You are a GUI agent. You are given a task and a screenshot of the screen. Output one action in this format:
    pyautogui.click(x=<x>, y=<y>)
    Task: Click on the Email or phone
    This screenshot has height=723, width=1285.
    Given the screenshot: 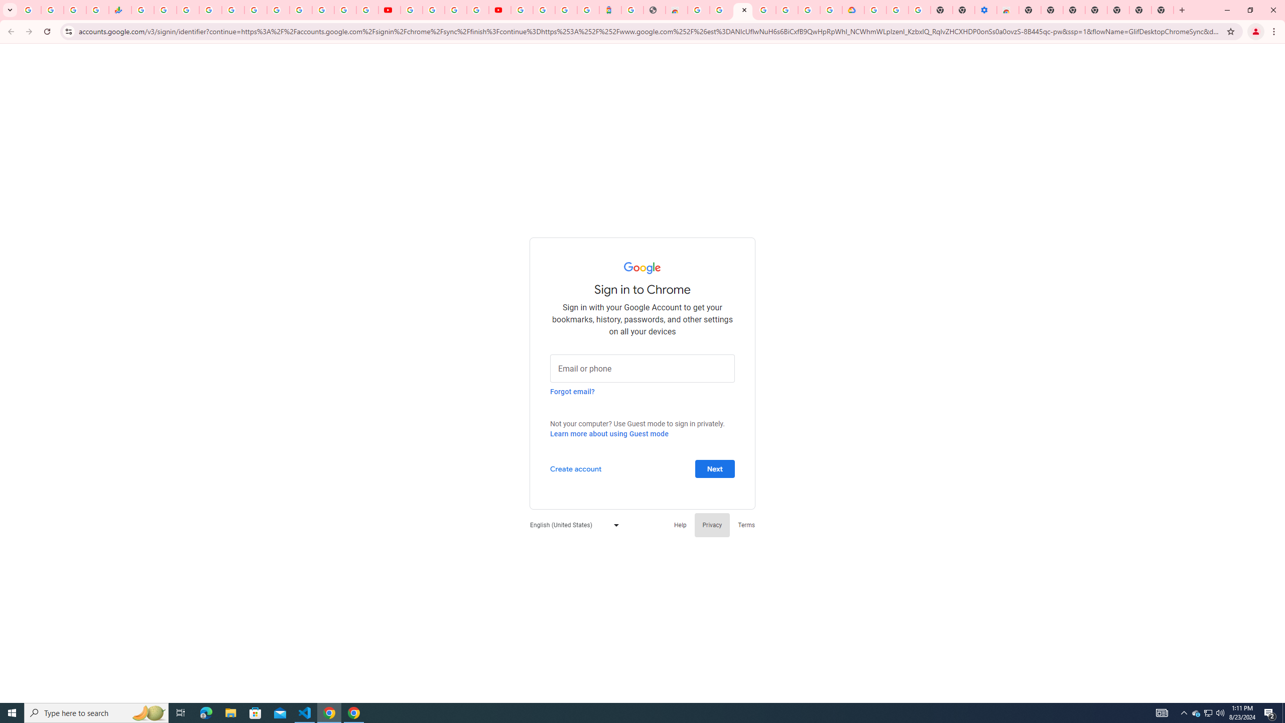 What is the action you would take?
    pyautogui.click(x=642, y=368)
    